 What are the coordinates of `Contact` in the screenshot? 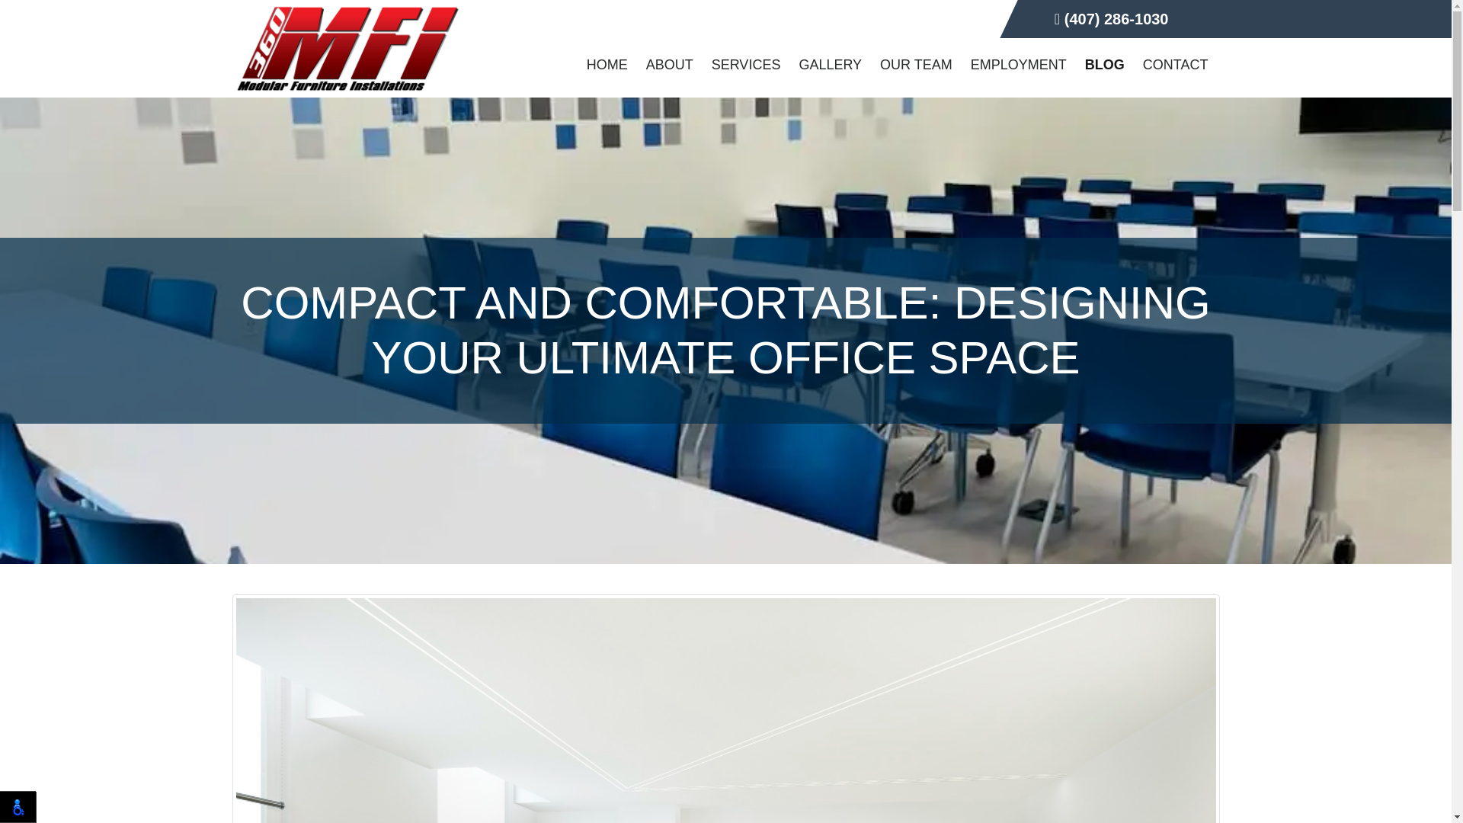 It's located at (1175, 64).